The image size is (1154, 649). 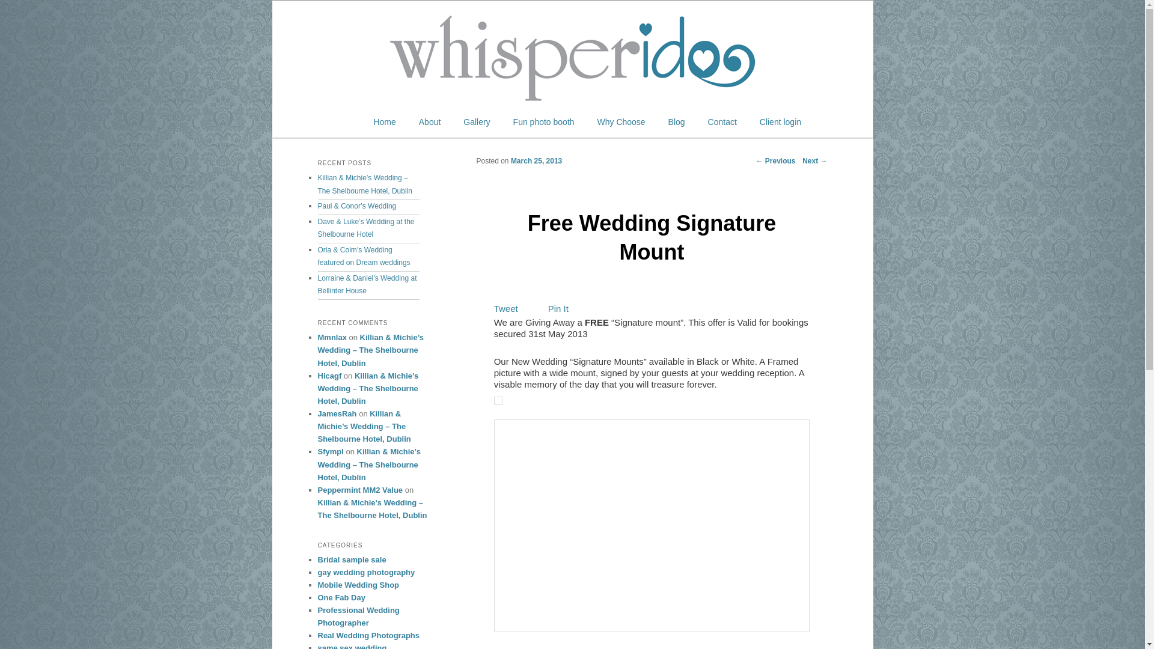 What do you see at coordinates (722, 122) in the screenshot?
I see `Contact` at bounding box center [722, 122].